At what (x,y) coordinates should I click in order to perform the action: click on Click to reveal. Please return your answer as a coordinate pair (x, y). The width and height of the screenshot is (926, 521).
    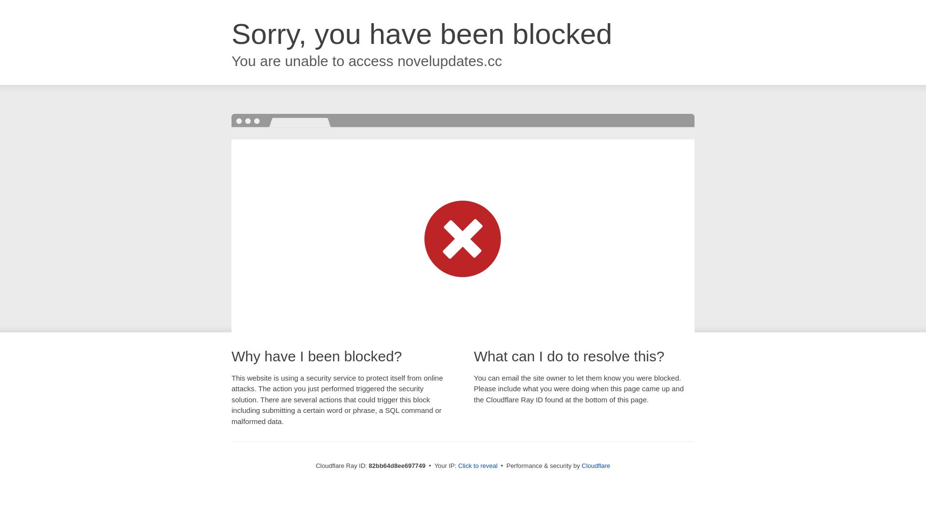
    Looking at the image, I should click on (478, 466).